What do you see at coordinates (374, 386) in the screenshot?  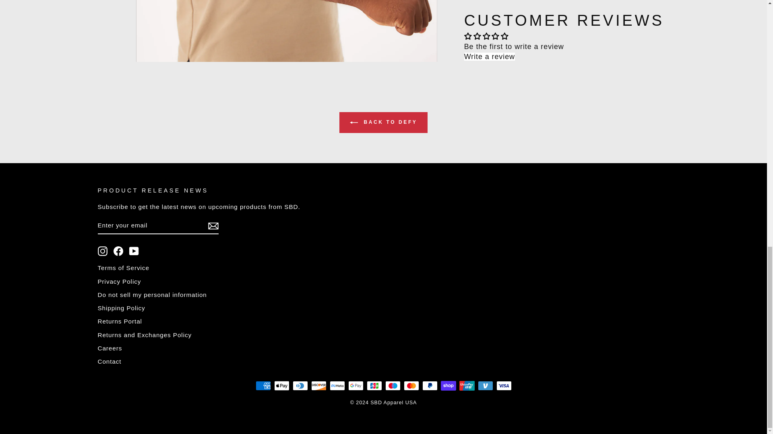 I see `JCB` at bounding box center [374, 386].